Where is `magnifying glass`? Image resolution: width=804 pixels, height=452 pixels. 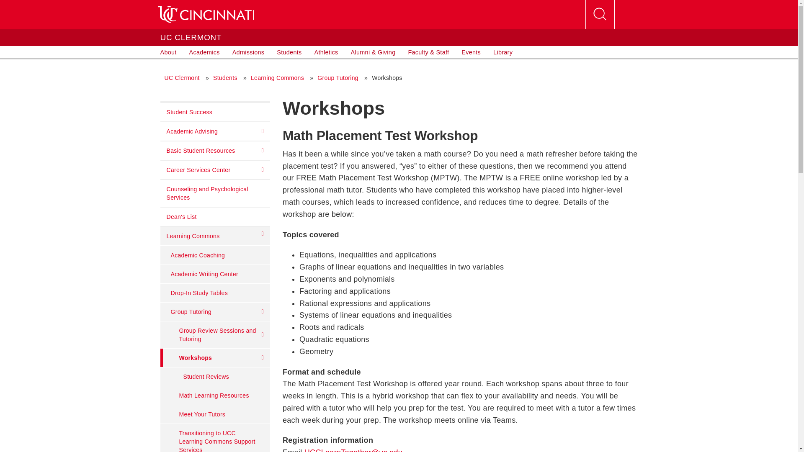 magnifying glass is located at coordinates (600, 15).